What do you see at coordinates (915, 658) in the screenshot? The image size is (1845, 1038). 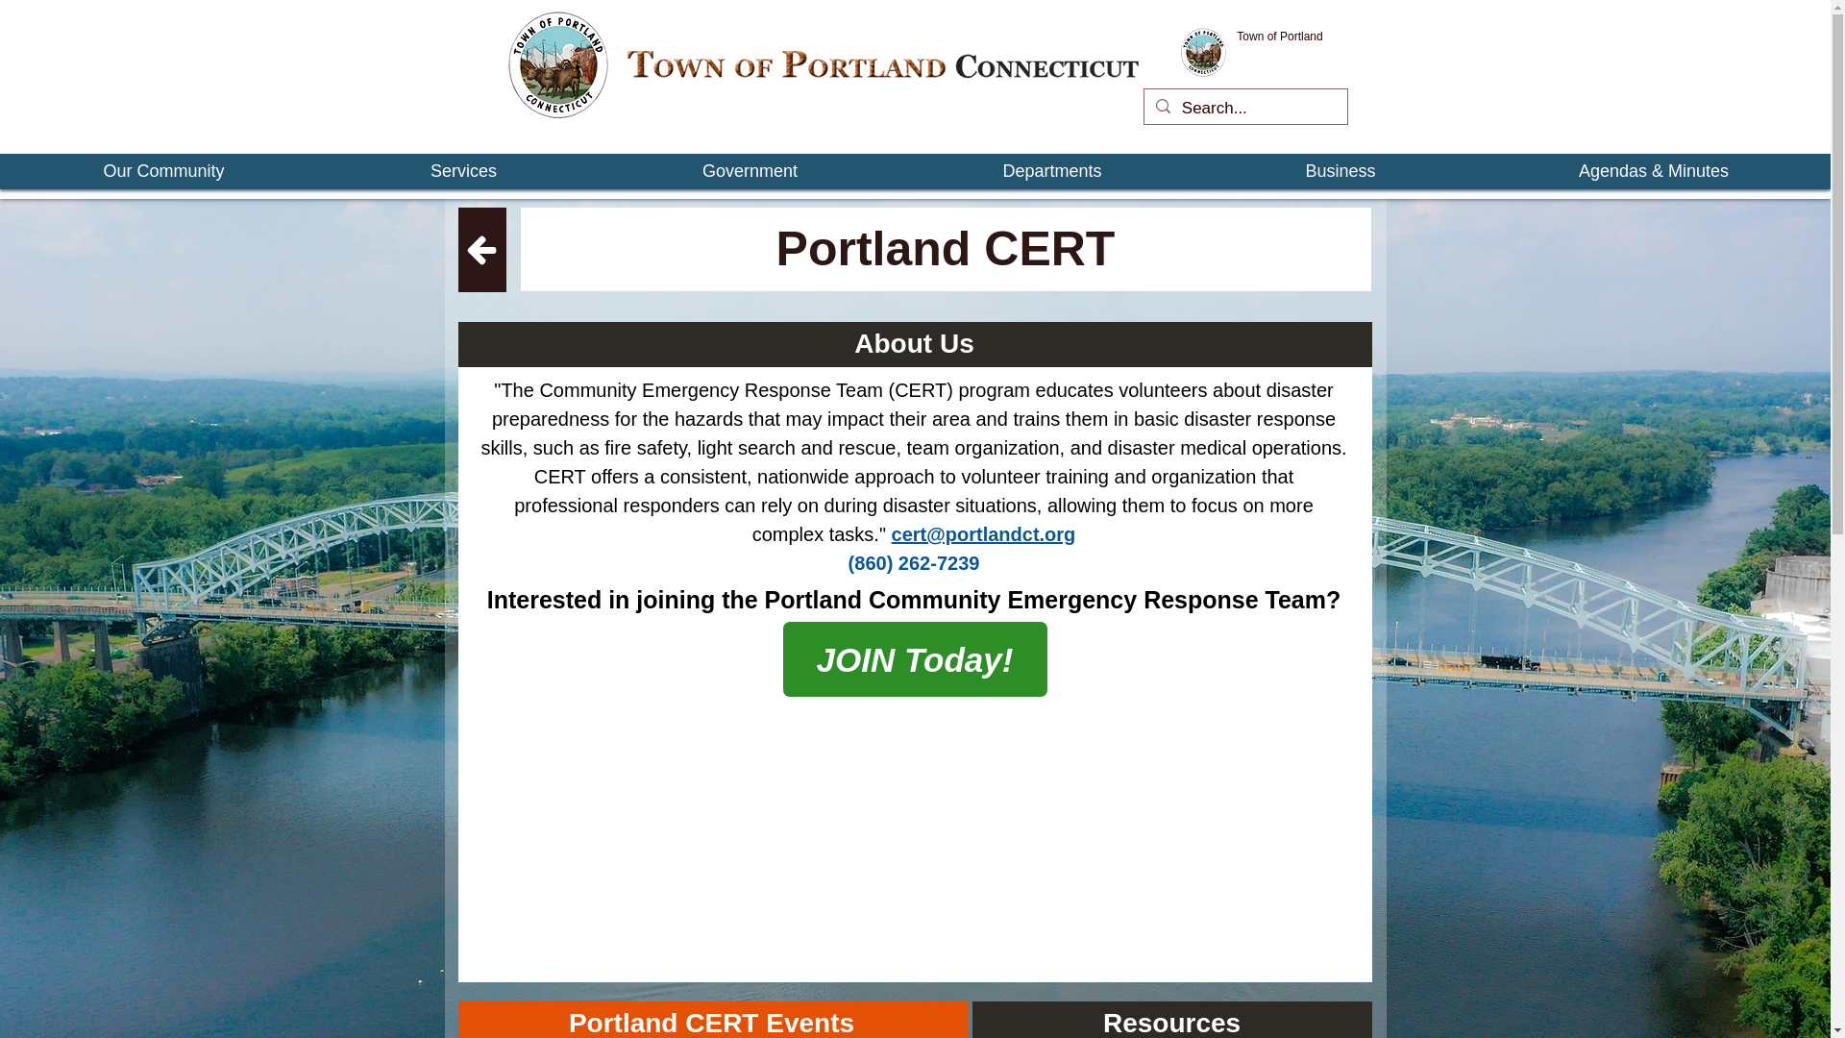 I see `JOIN Today!` at bounding box center [915, 658].